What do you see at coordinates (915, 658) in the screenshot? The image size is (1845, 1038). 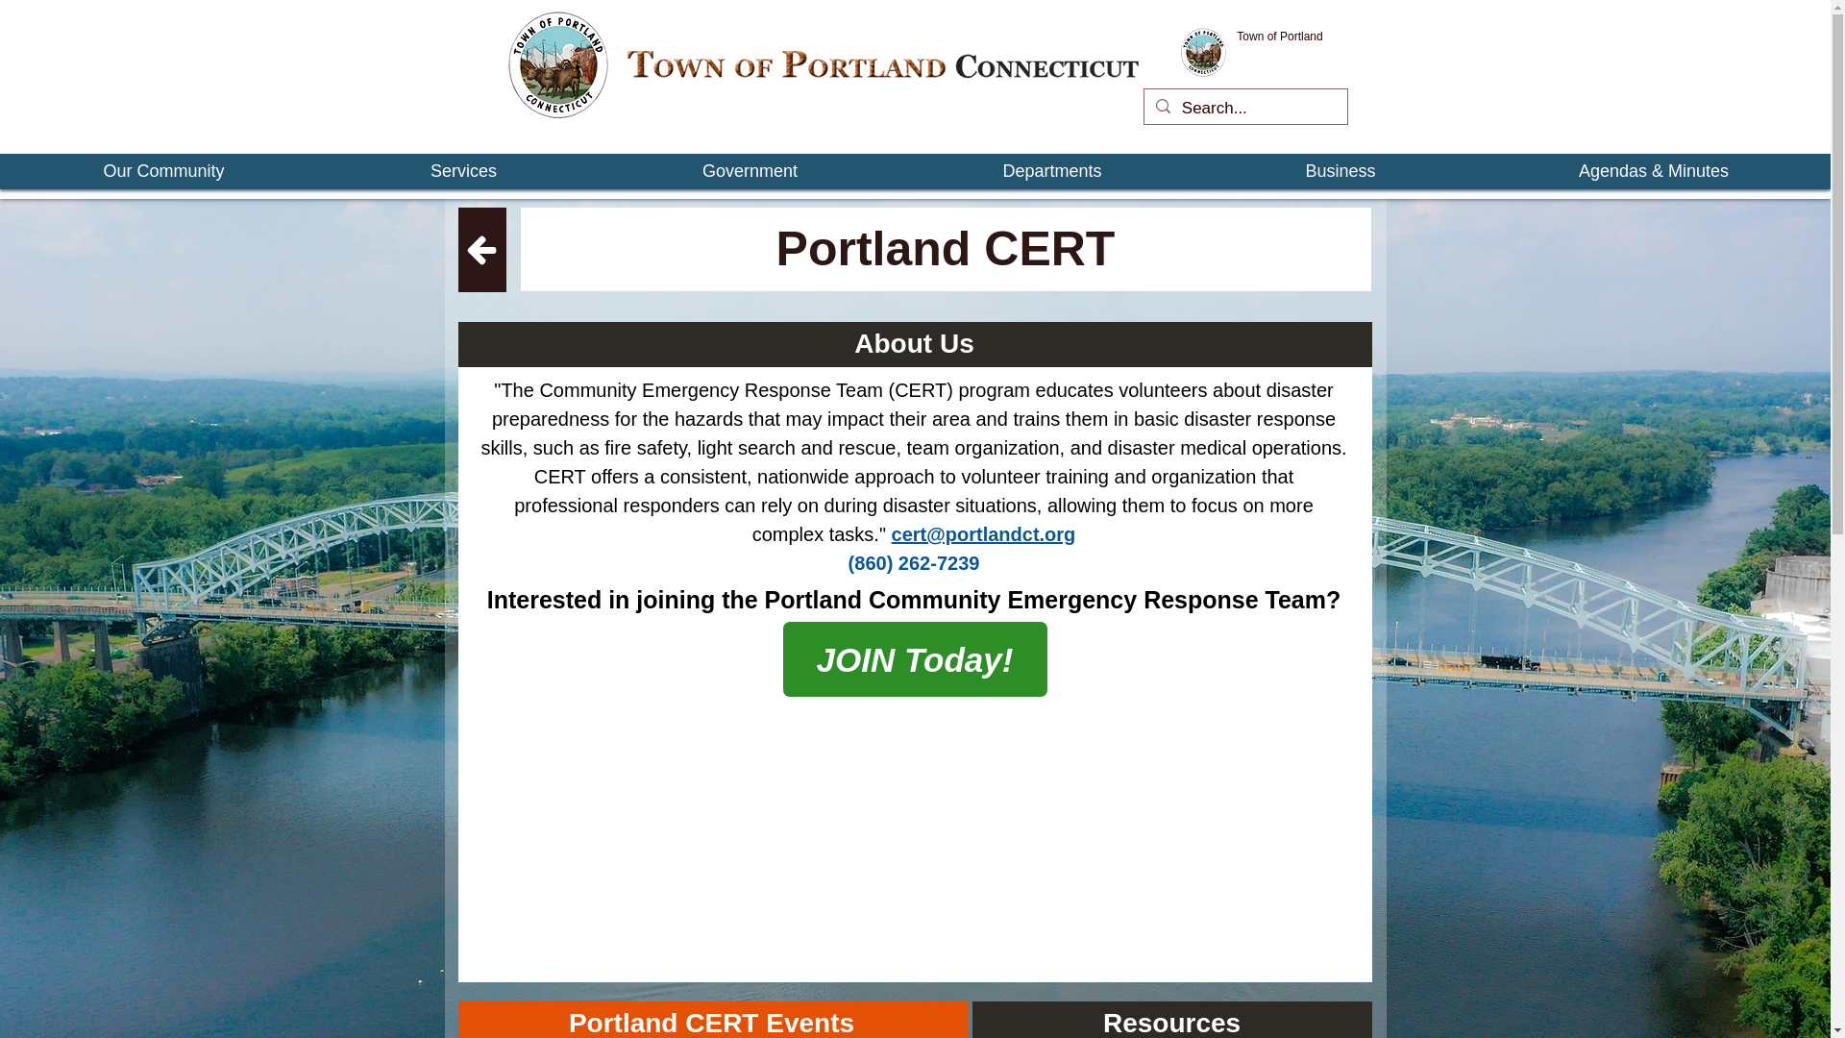 I see `JOIN Today!` at bounding box center [915, 658].